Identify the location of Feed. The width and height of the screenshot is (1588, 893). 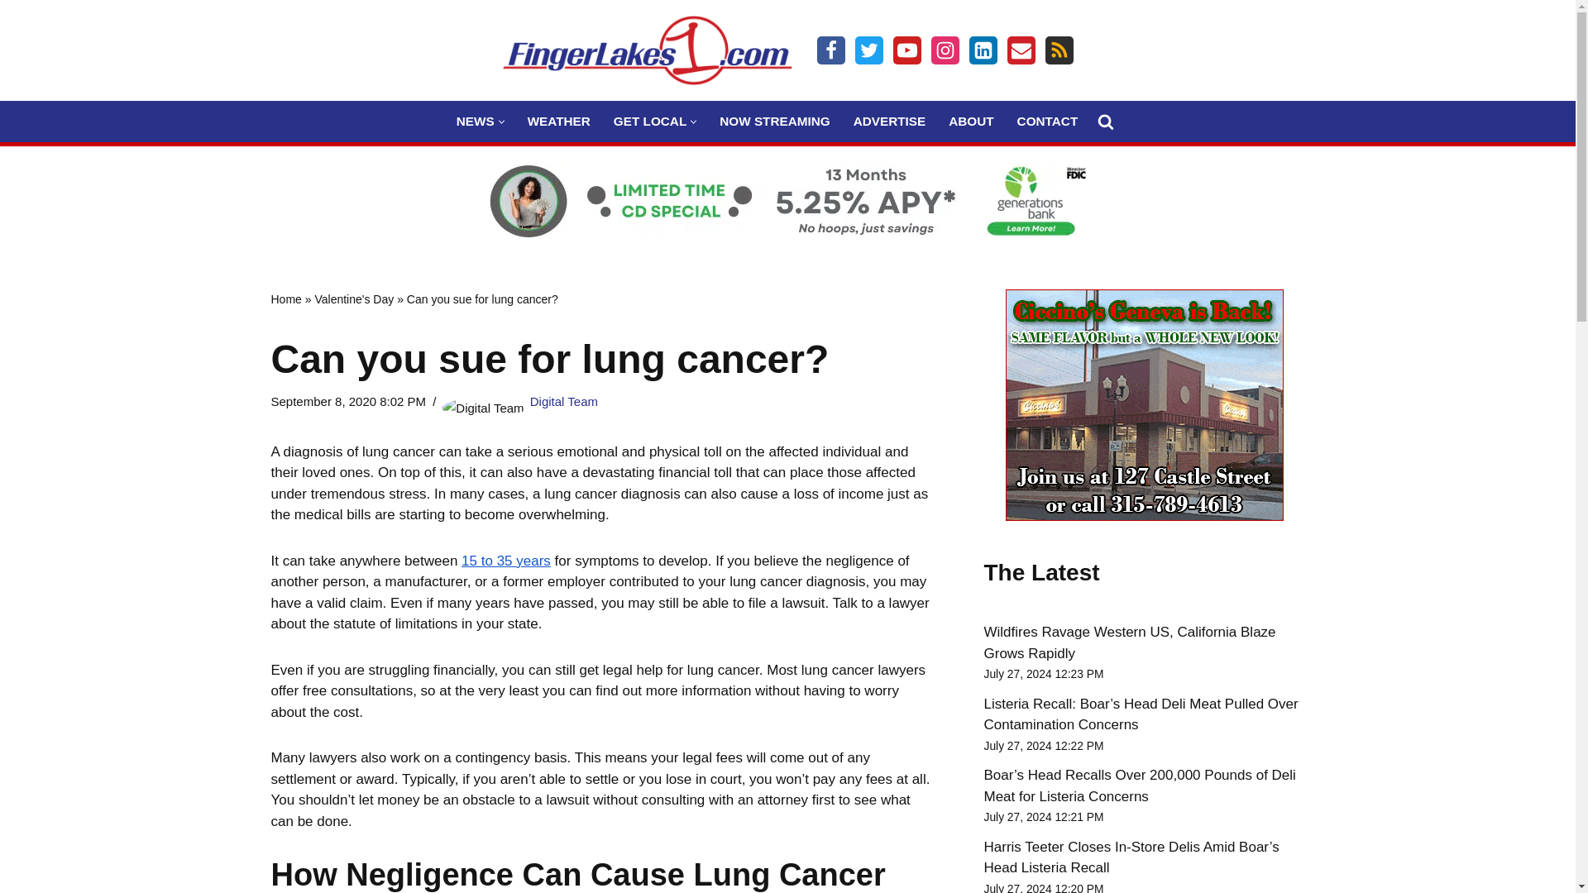
(1059, 50).